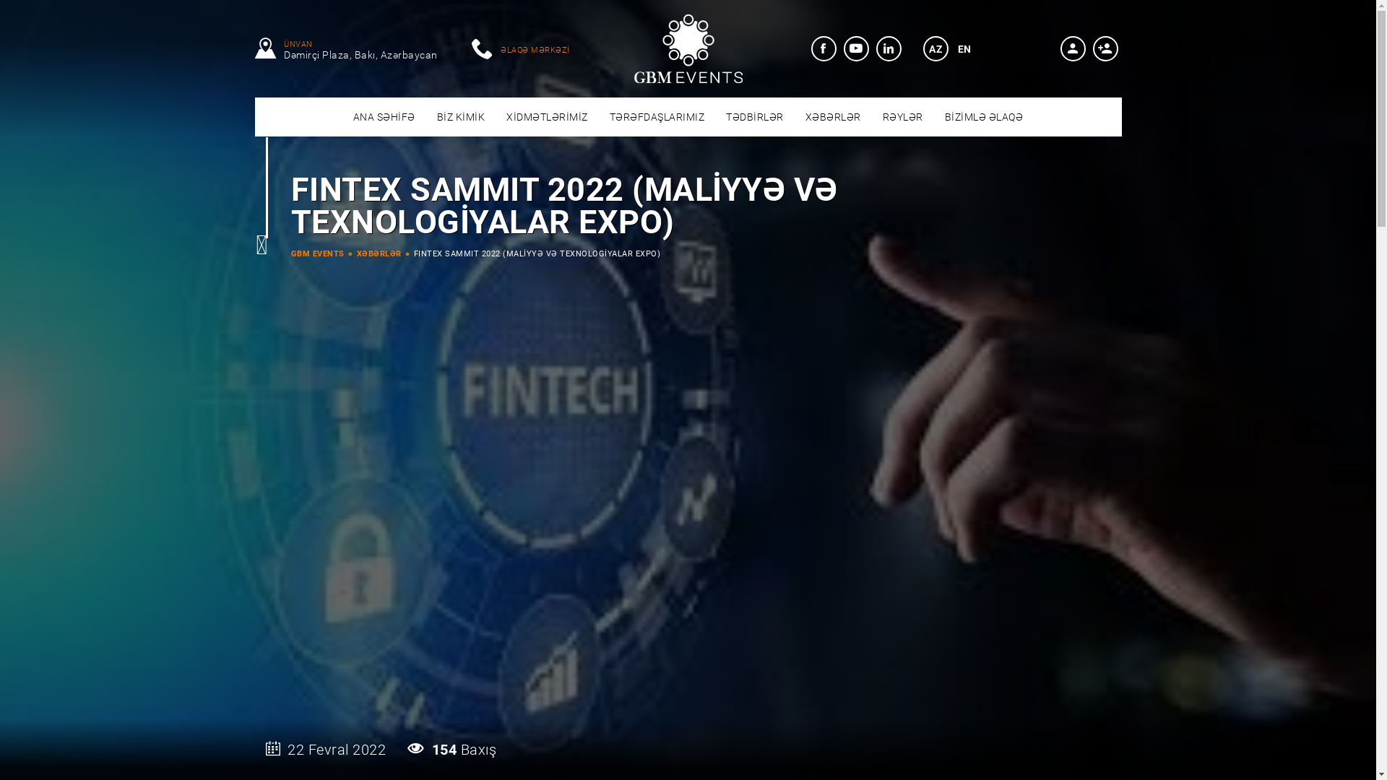 The width and height of the screenshot is (1387, 780). What do you see at coordinates (965, 49) in the screenshot?
I see `EN` at bounding box center [965, 49].